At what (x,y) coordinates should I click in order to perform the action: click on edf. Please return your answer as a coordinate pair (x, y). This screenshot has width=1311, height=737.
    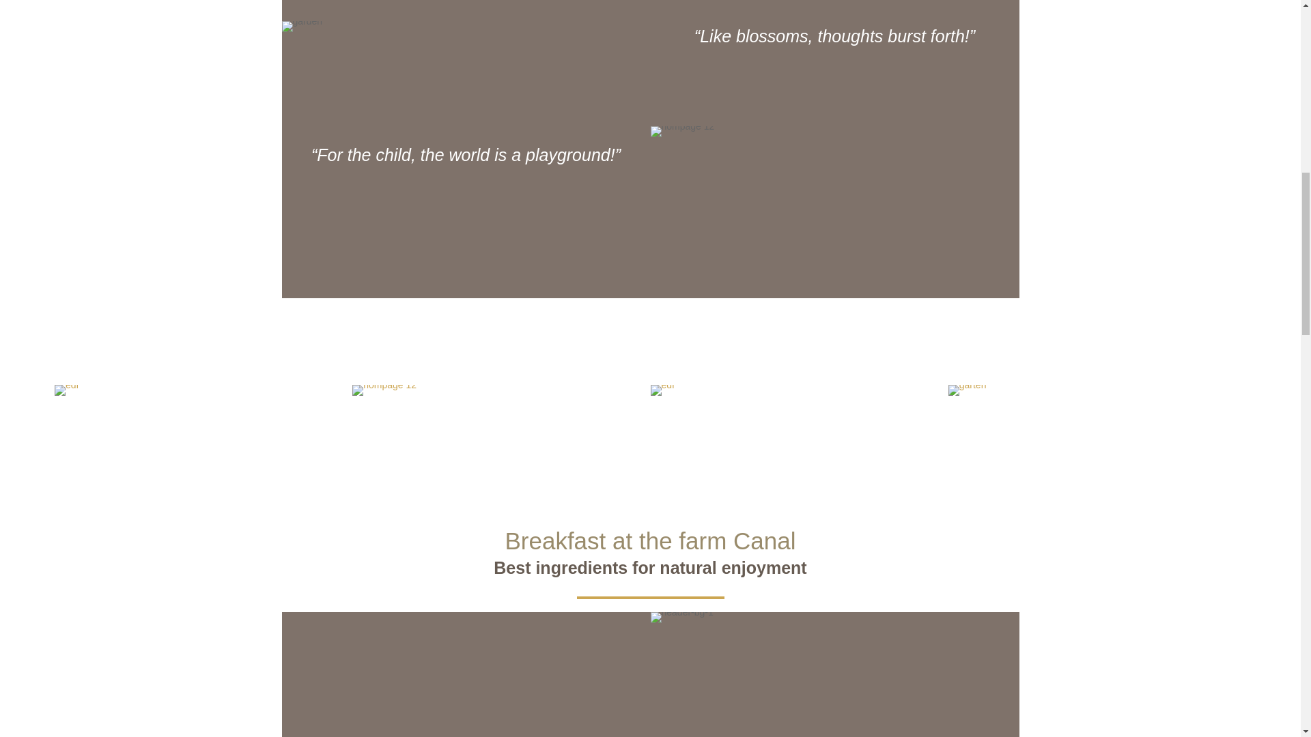
    Looking at the image, I should click on (662, 385).